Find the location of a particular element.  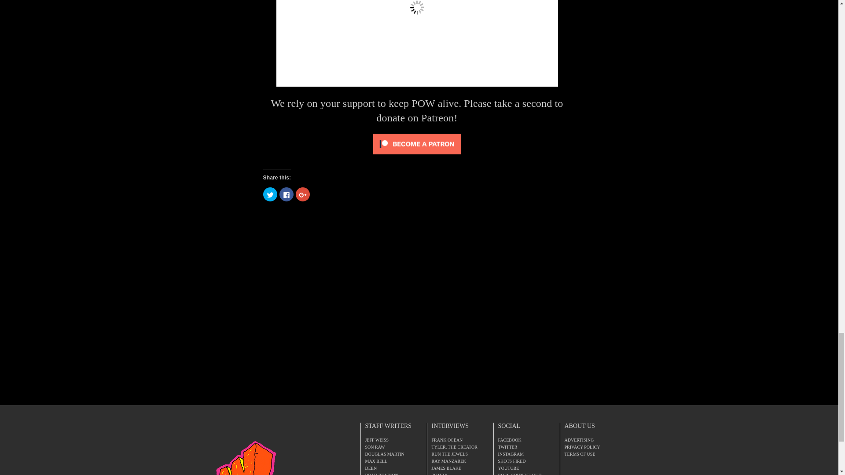

DOUGLAS MARTIN is located at coordinates (385, 454).